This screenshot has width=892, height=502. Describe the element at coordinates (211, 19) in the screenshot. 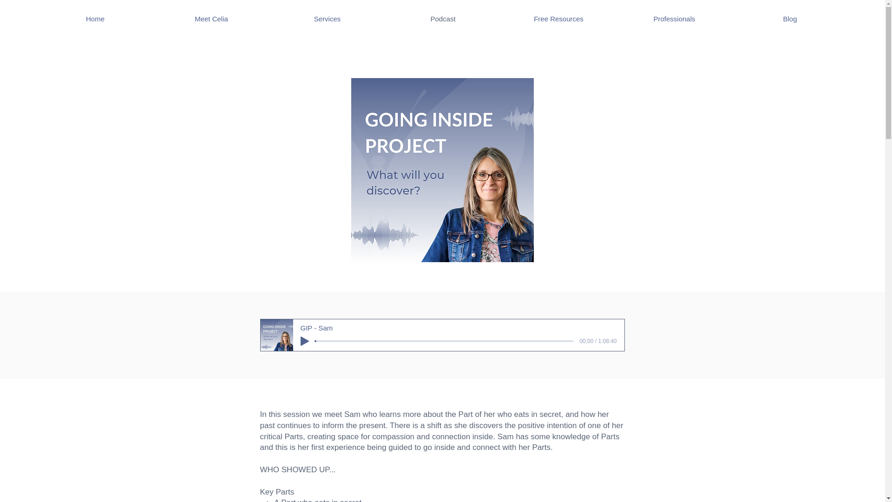

I see `Meet Celia` at that location.